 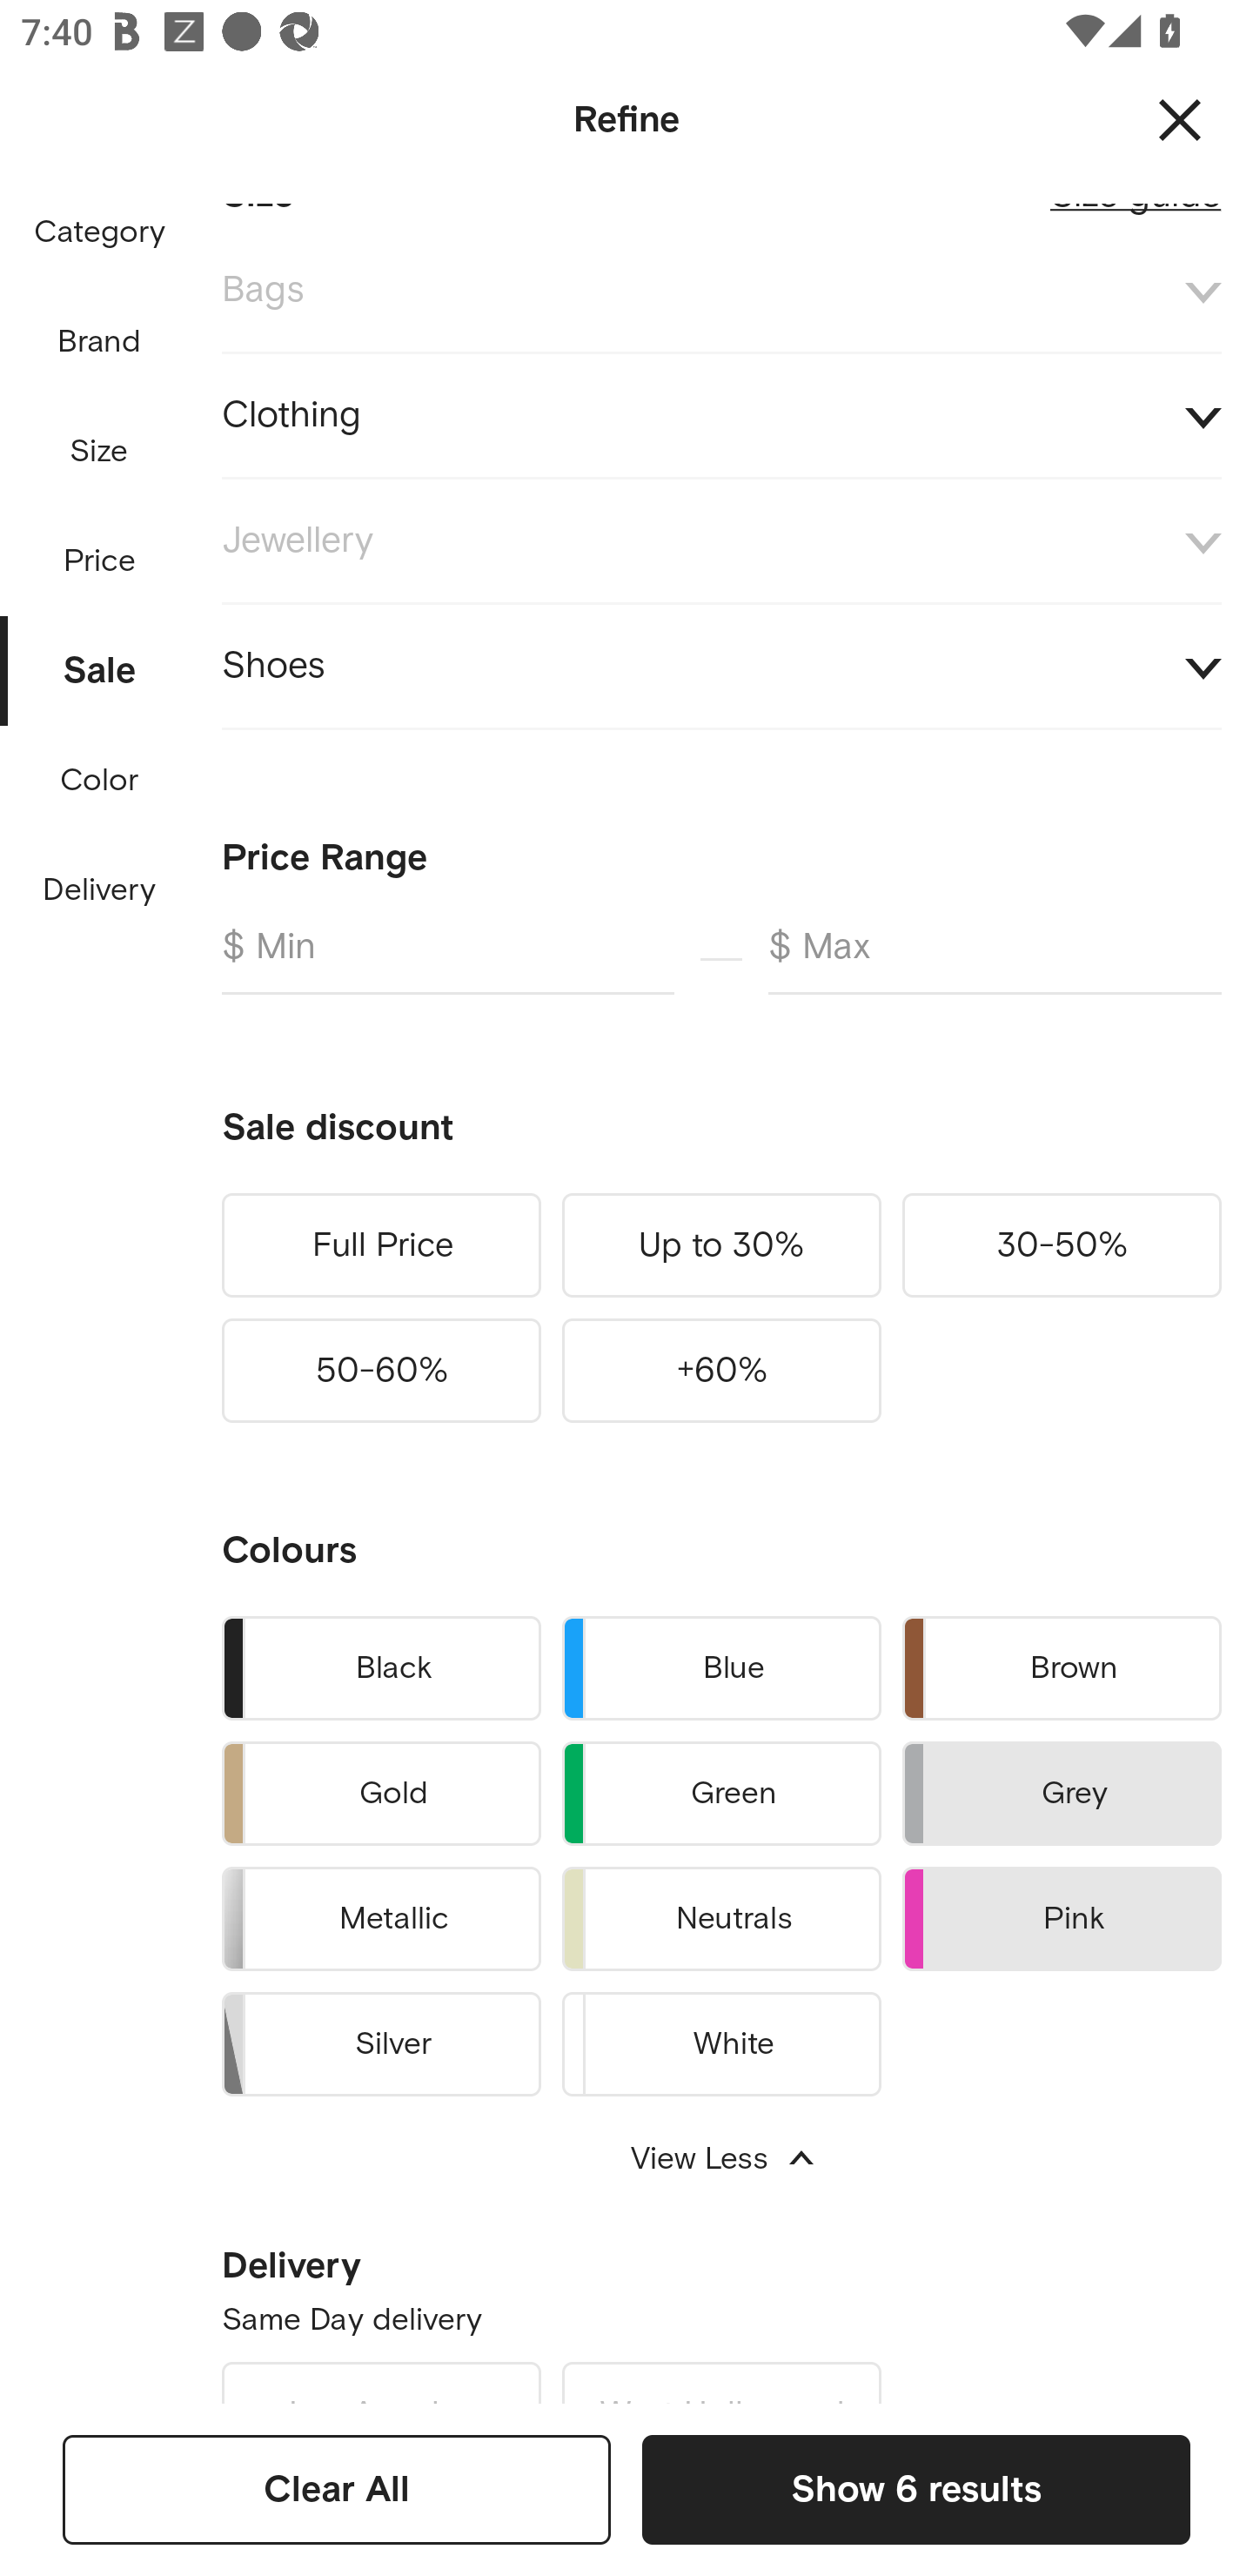 I want to click on View Less, so click(x=721, y=2158).